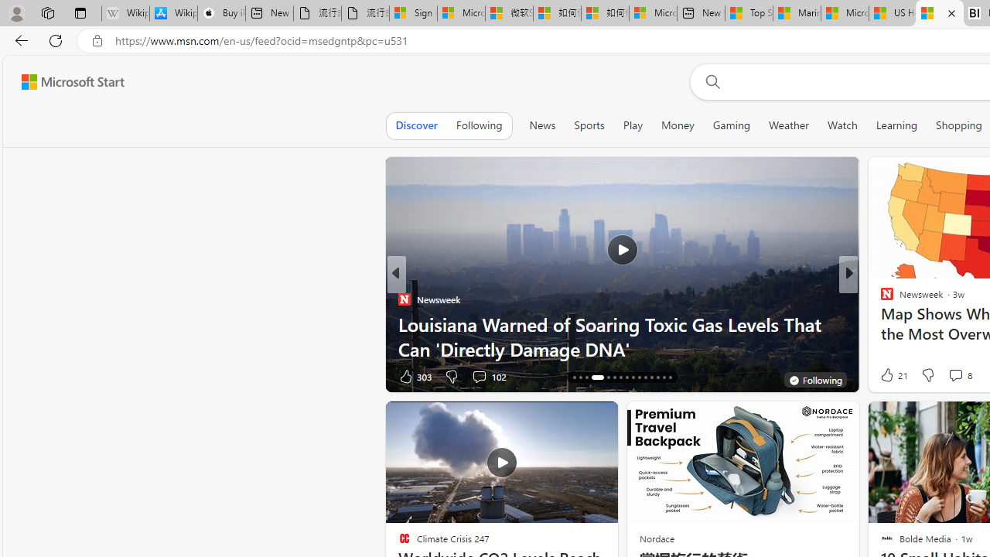 The image size is (990, 557). I want to click on 14 Like, so click(889, 376).